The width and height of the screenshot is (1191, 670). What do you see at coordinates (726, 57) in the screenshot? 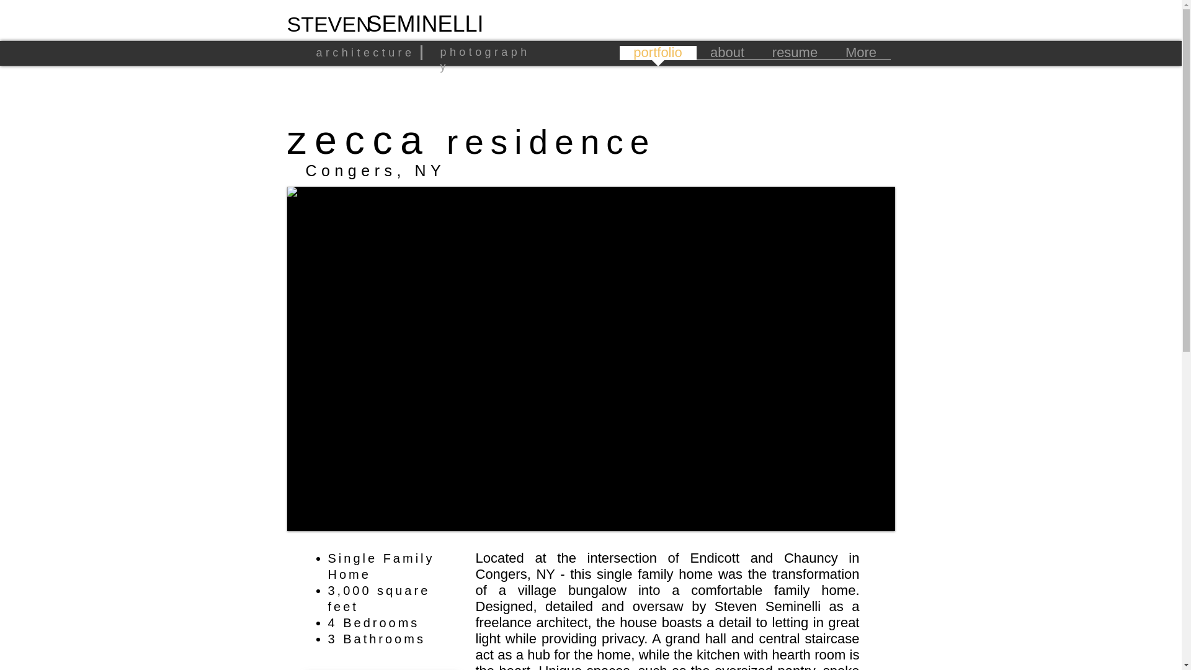
I see `about` at bounding box center [726, 57].